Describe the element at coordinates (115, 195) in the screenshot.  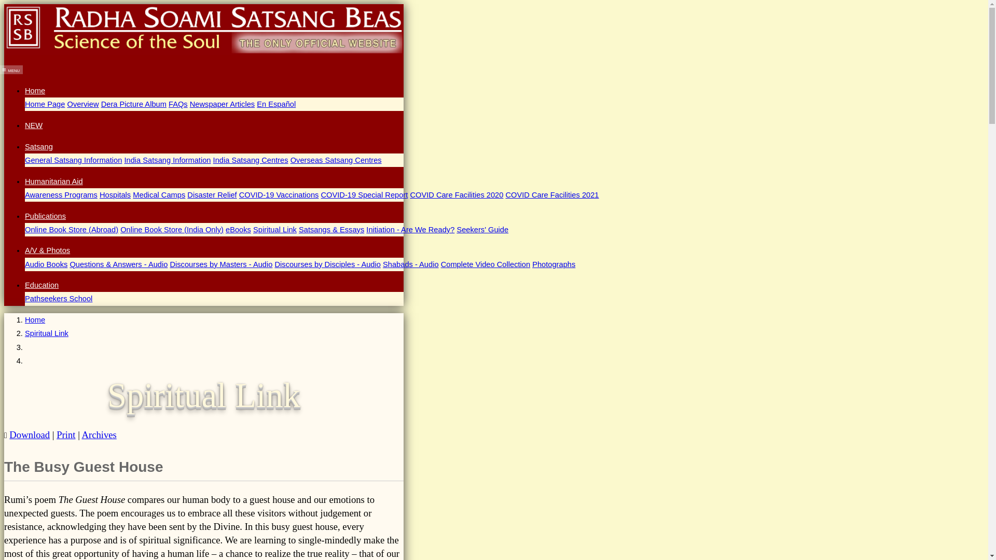
I see `Hospitals` at that location.